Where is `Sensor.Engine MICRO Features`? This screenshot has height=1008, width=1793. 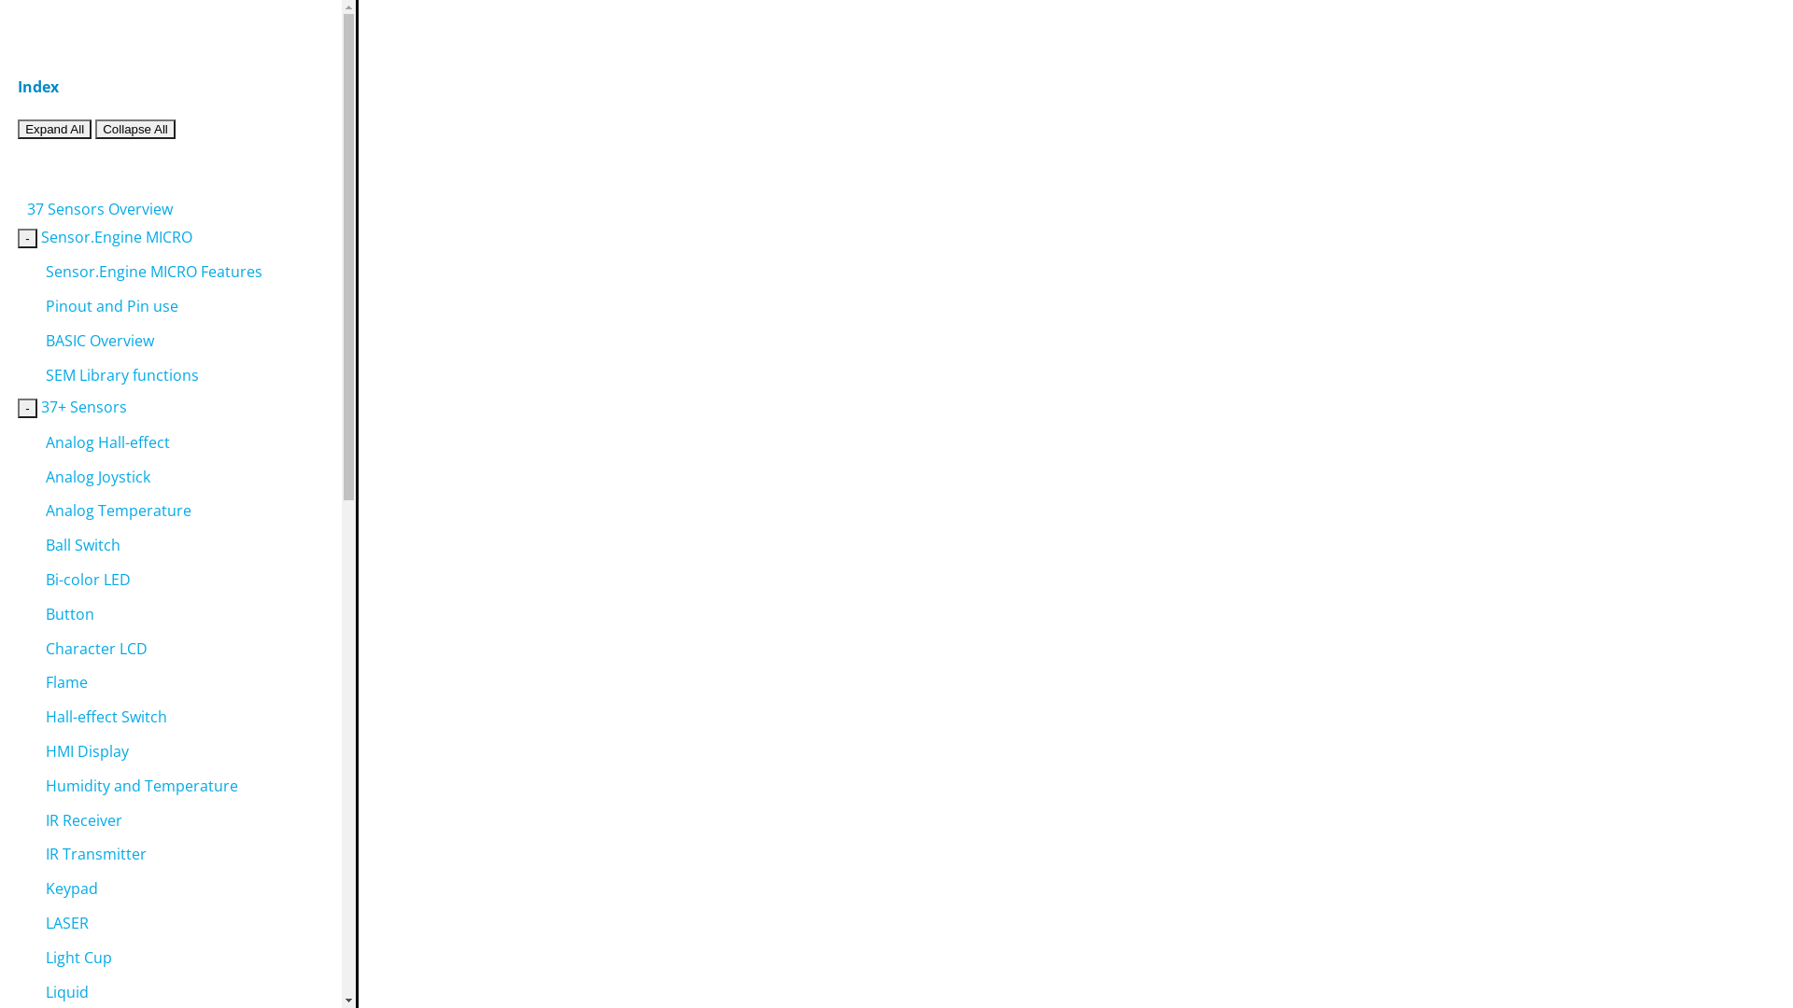
Sensor.Engine MICRO Features is located at coordinates (154, 272).